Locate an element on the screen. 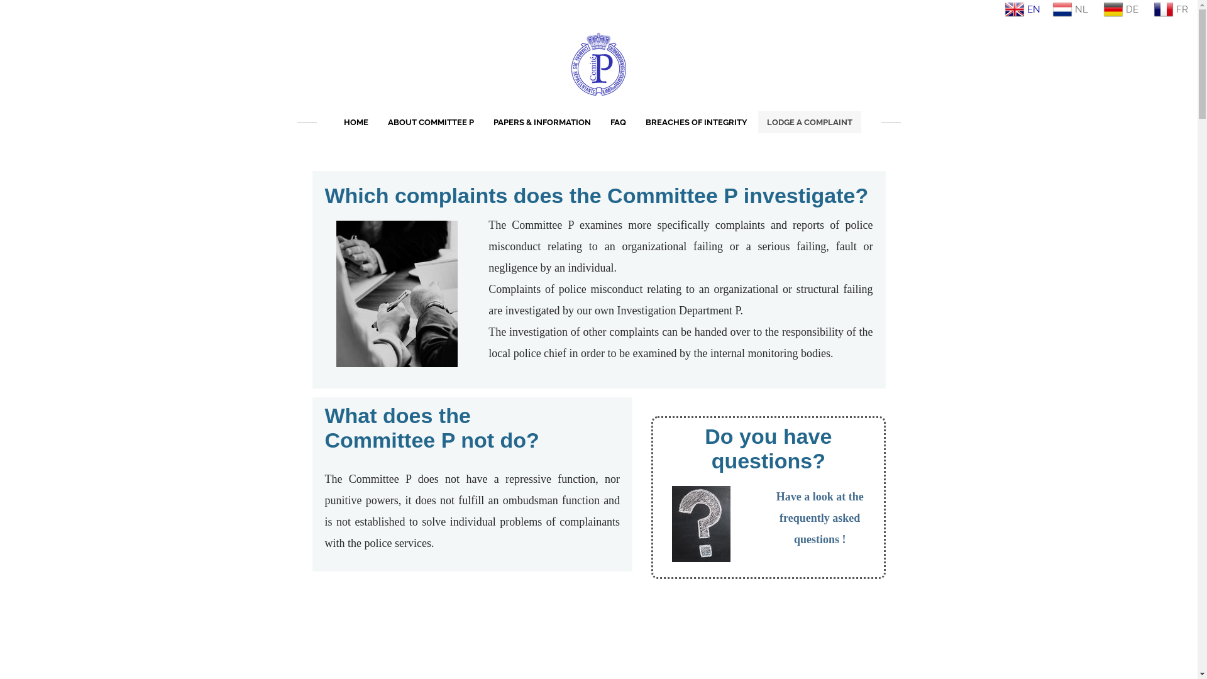  NL is located at coordinates (1070, 10).